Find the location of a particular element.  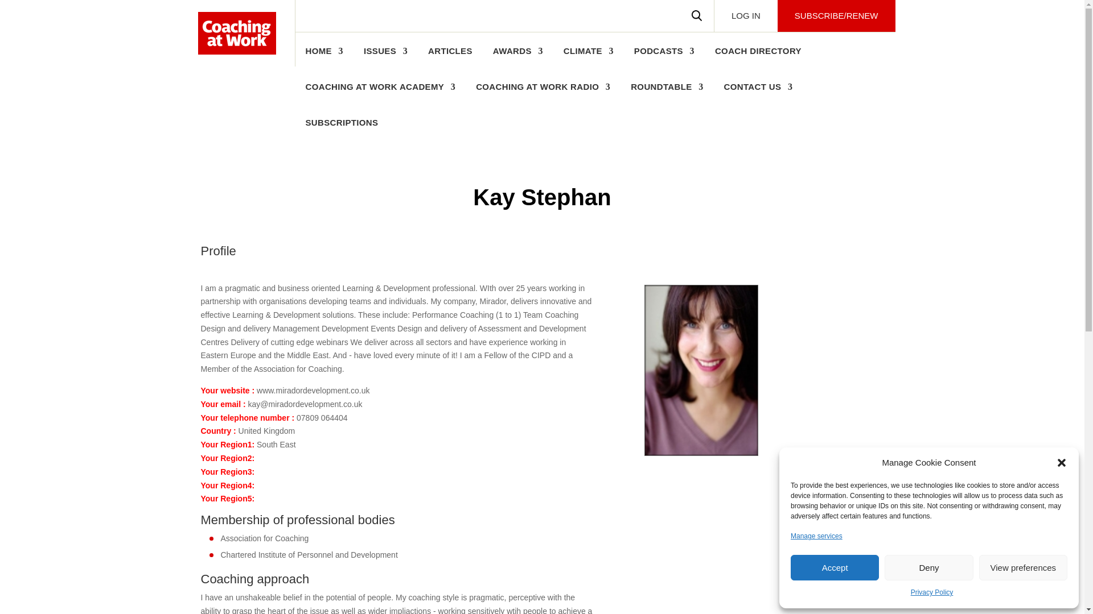

LOG IN is located at coordinates (745, 16).